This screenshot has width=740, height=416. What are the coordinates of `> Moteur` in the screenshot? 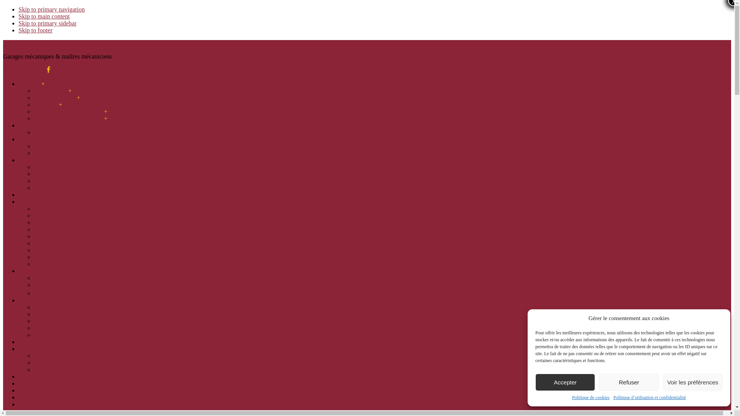 It's located at (45, 209).